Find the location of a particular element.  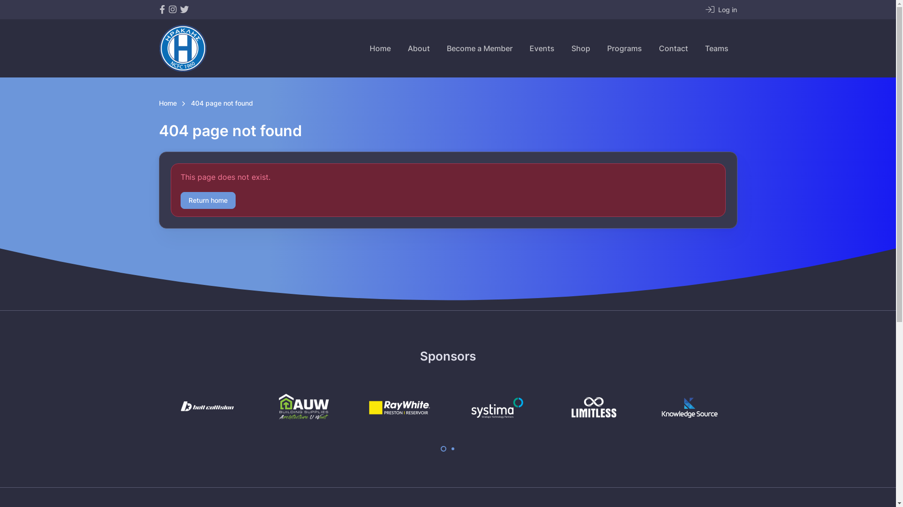

AUW Building Supplies is located at coordinates (303, 408).